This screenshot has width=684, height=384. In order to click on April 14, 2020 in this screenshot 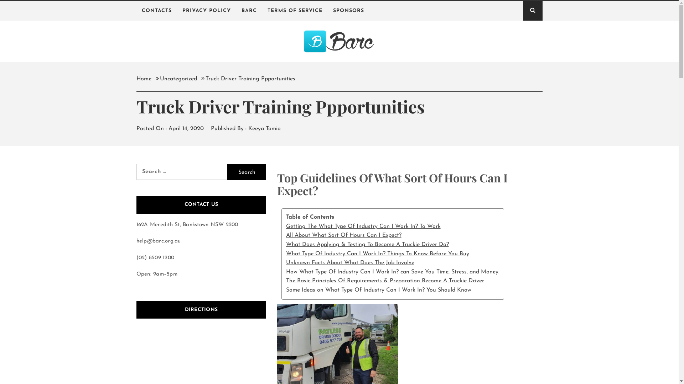, I will do `click(186, 129)`.